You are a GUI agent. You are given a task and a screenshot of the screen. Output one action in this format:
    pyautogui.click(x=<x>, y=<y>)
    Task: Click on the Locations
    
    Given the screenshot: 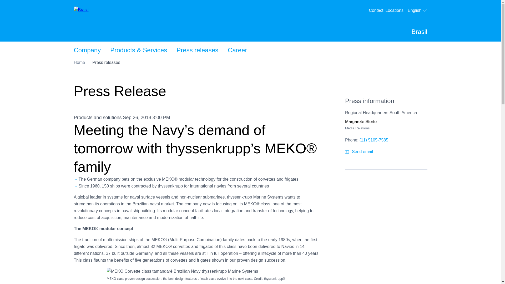 What is the action you would take?
    pyautogui.click(x=87, y=50)
    